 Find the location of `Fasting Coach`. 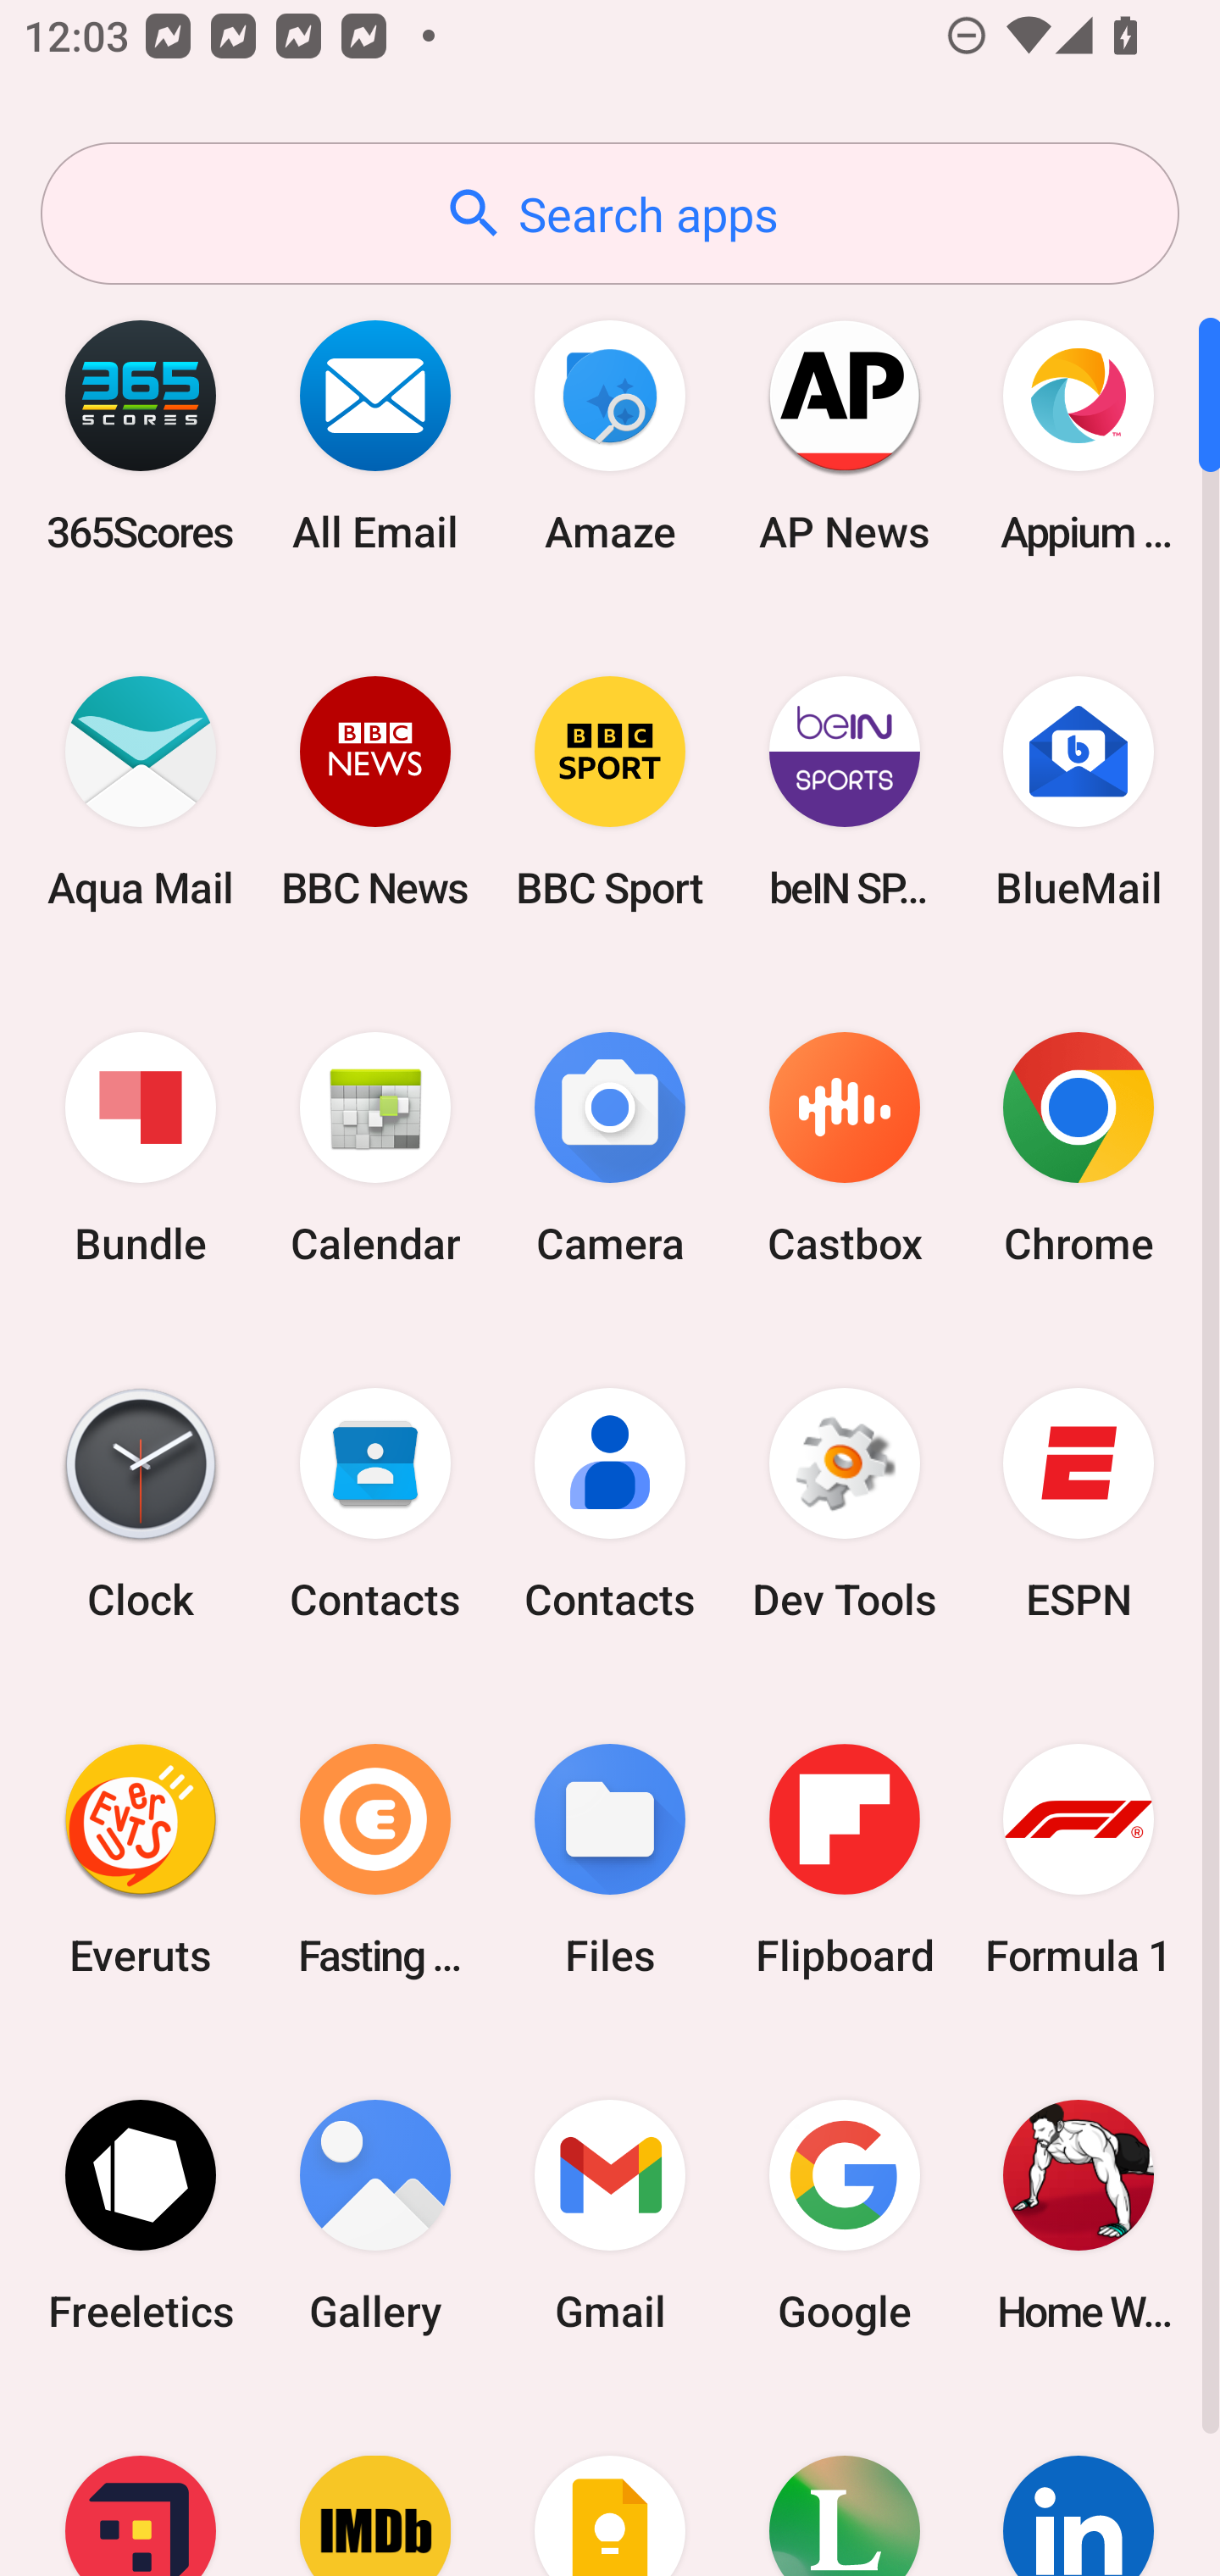

Fasting Coach is located at coordinates (375, 1859).